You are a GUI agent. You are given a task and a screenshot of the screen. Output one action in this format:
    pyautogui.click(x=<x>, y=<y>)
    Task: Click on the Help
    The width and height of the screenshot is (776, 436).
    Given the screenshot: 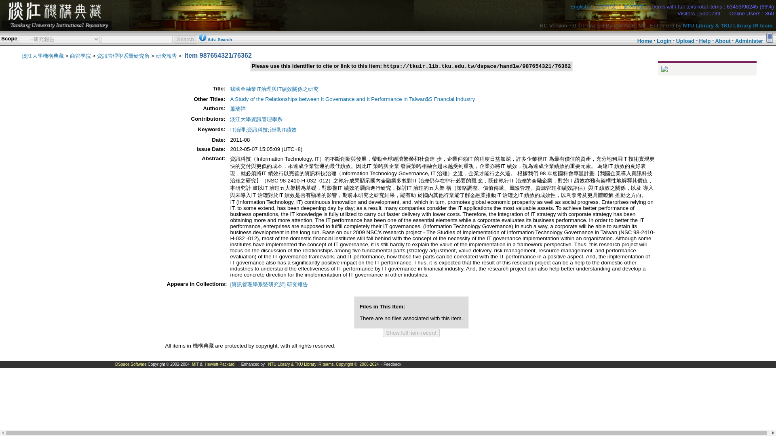 What is the action you would take?
    pyautogui.click(x=705, y=41)
    